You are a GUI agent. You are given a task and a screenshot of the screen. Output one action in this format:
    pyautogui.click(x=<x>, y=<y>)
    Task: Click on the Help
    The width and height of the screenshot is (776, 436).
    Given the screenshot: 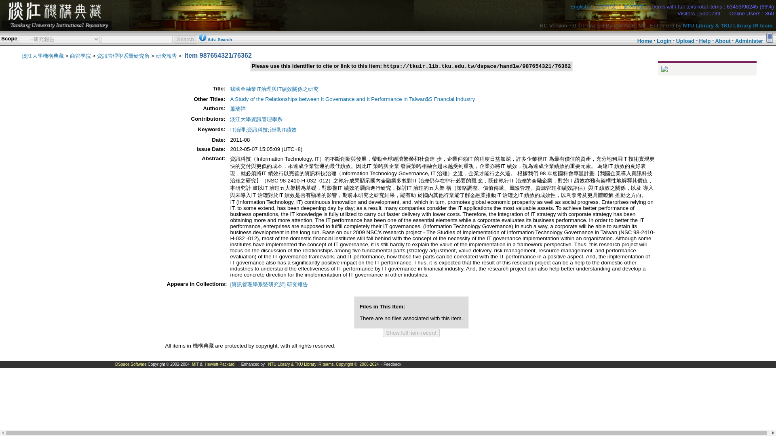 What is the action you would take?
    pyautogui.click(x=705, y=41)
    